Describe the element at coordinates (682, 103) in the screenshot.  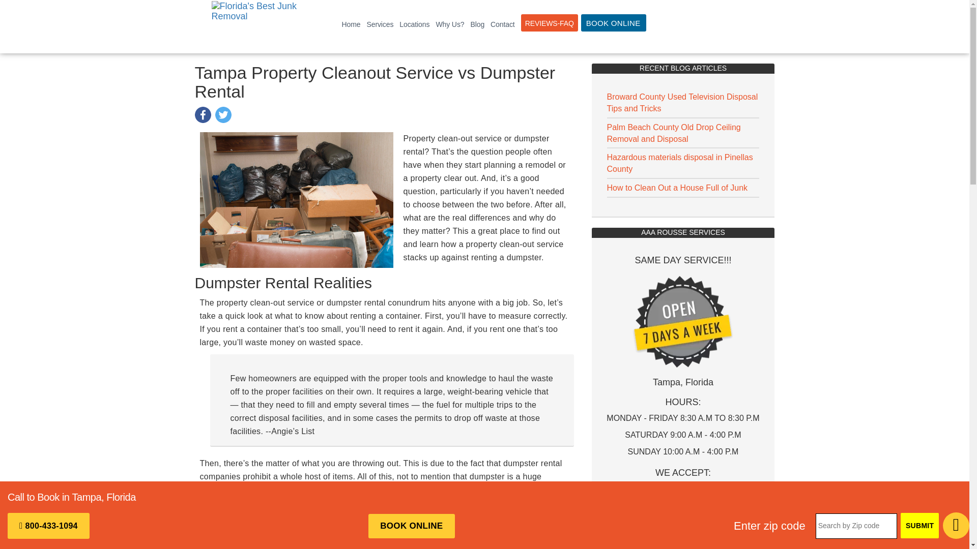
I see `Broward County Used Television Disposal Tips and Tricks` at that location.